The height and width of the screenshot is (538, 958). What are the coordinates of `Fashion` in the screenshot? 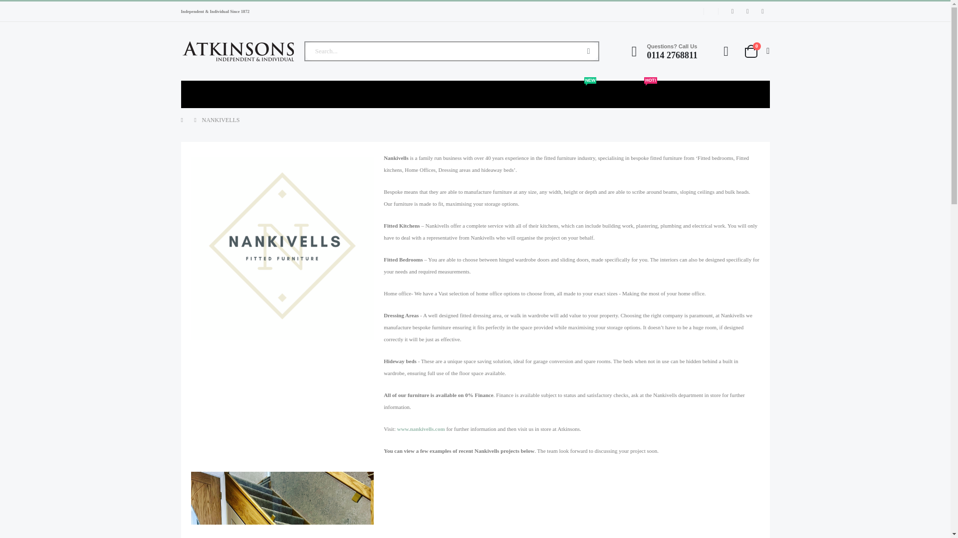 It's located at (200, 95).